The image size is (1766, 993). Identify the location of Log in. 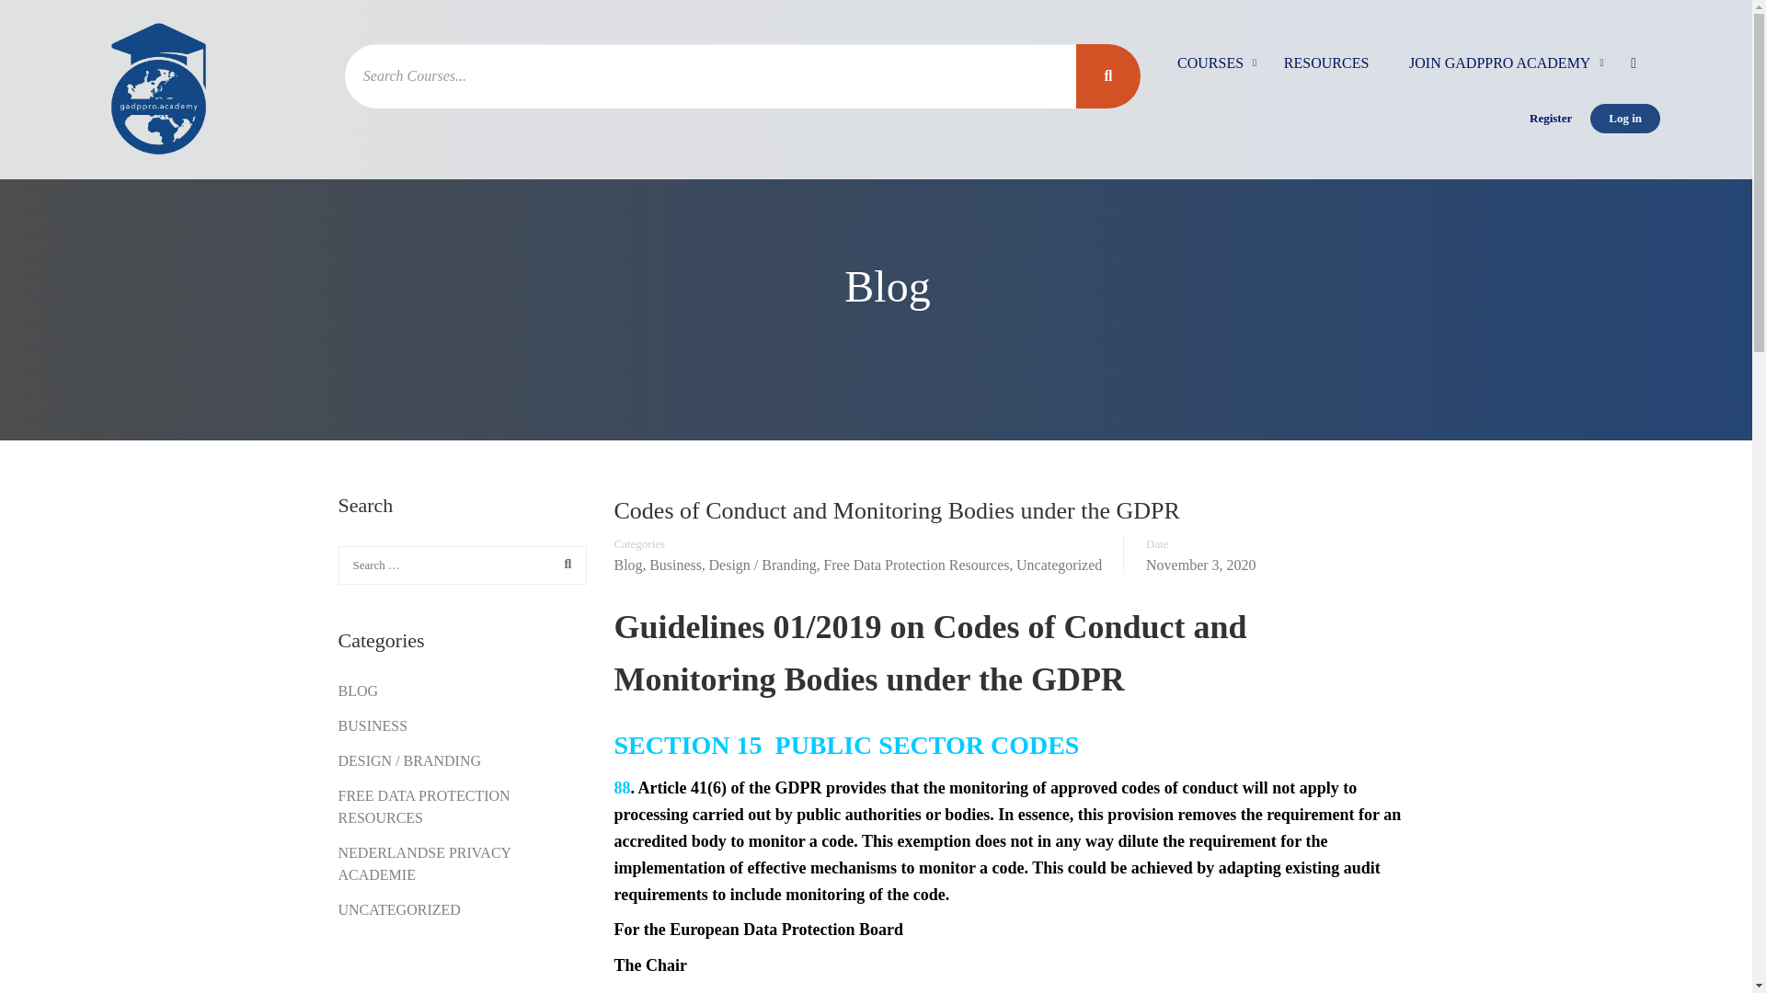
(1624, 118).